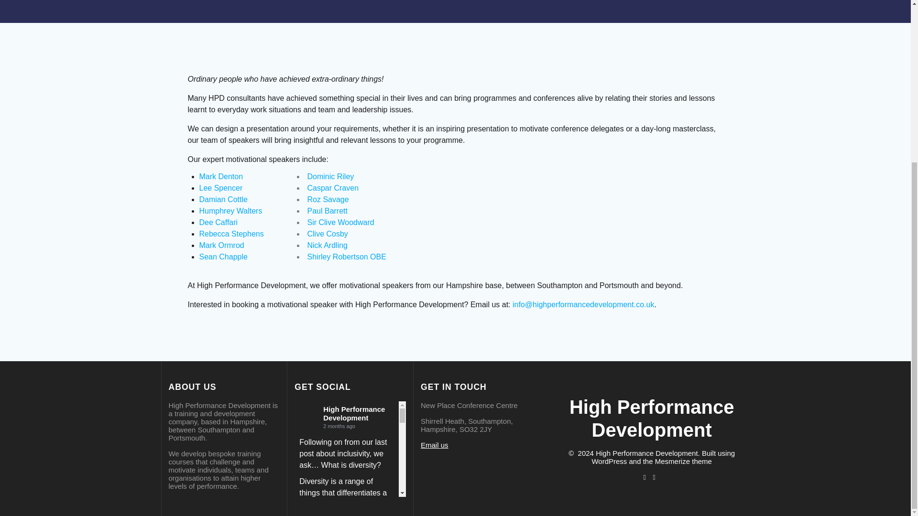 Image resolution: width=918 pixels, height=516 pixels. I want to click on Humphrey Walters, so click(230, 211).